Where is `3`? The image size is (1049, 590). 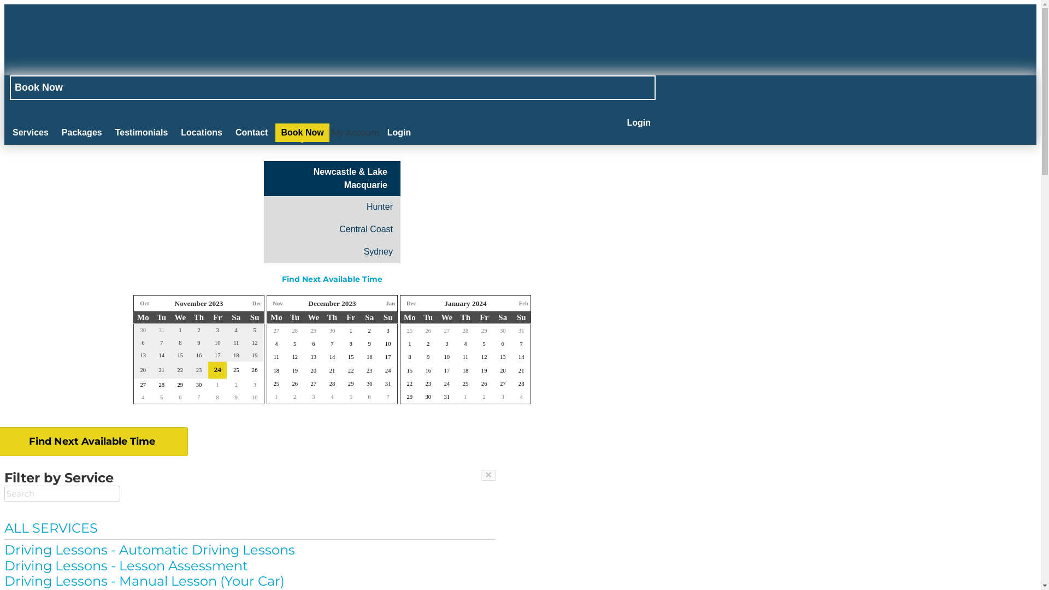 3 is located at coordinates (503, 397).